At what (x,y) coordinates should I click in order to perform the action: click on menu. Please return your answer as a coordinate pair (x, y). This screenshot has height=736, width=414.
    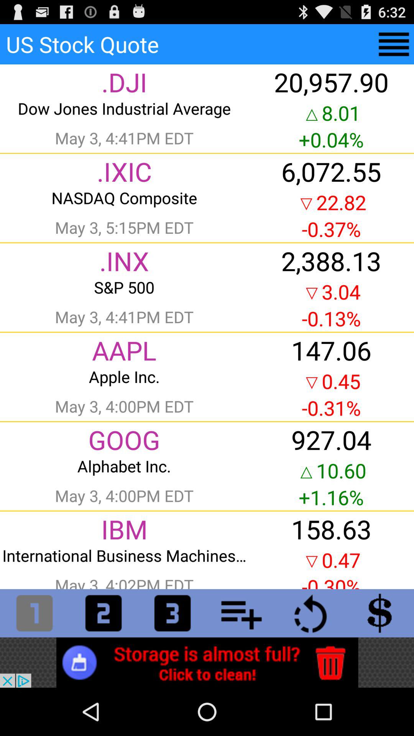
    Looking at the image, I should click on (394, 44).